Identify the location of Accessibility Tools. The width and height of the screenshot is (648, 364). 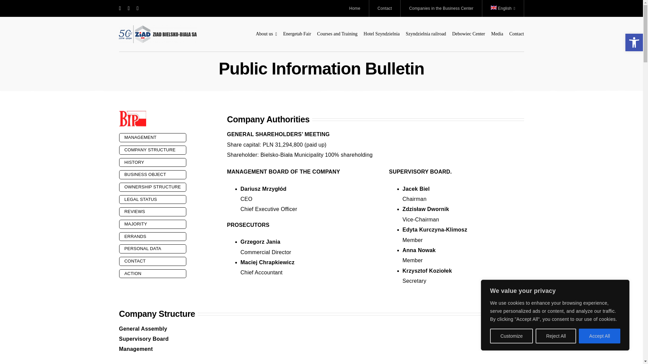
(634, 42).